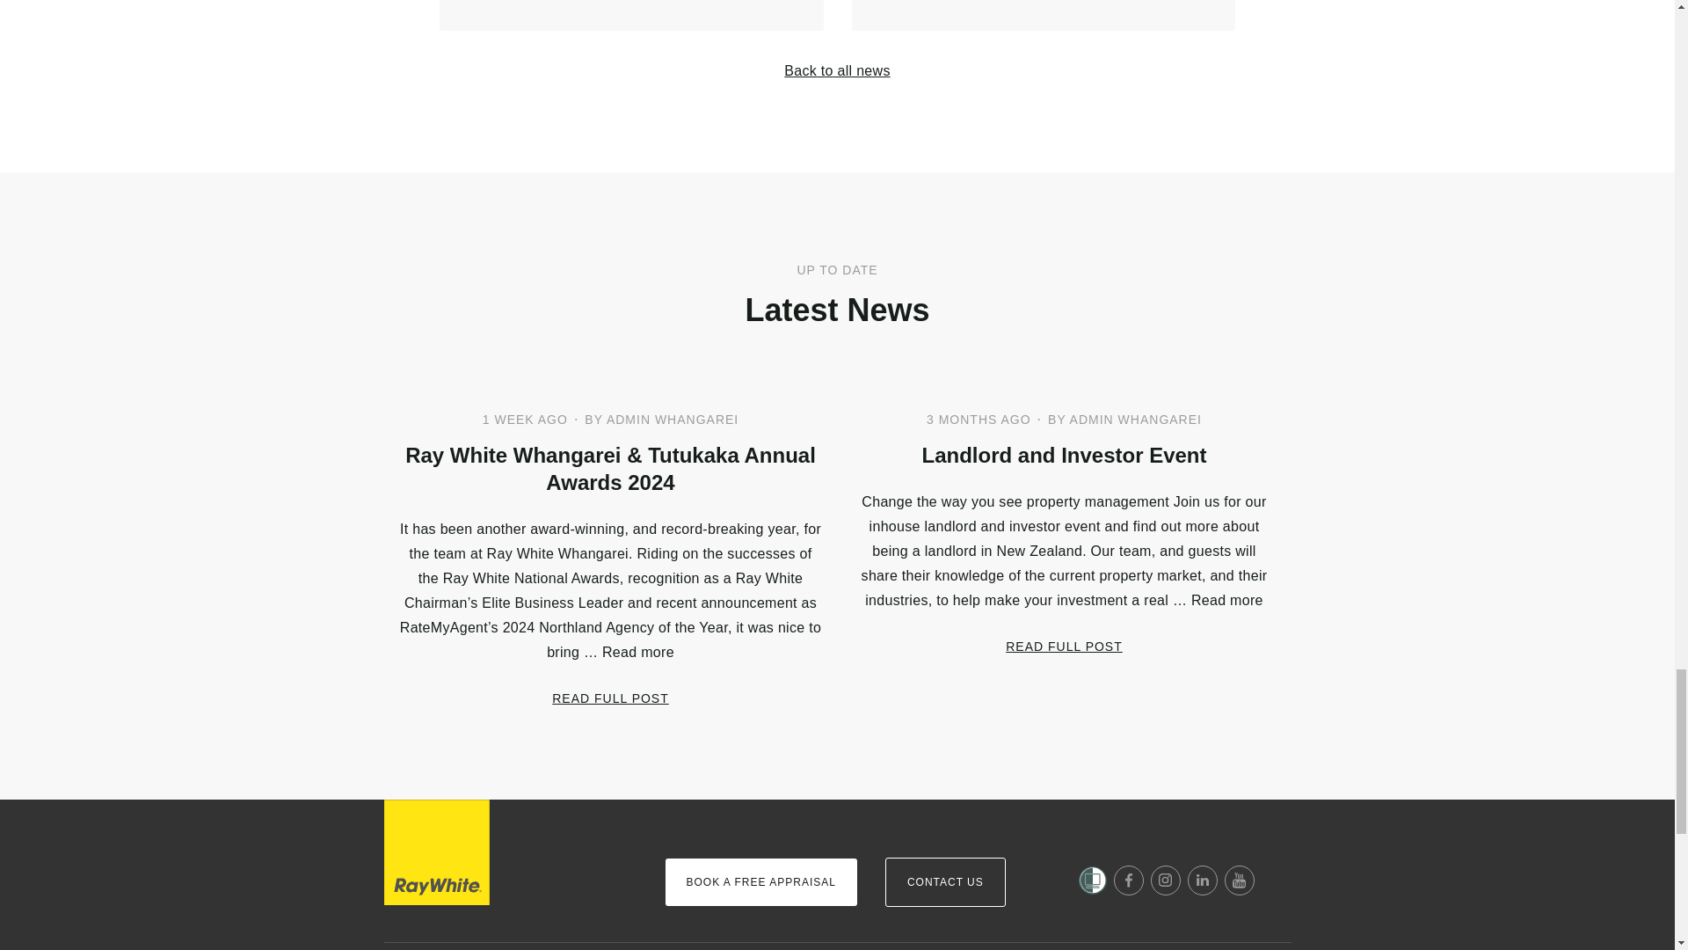 The image size is (1688, 950). Describe the element at coordinates (610, 698) in the screenshot. I see `READ FULL POST` at that location.